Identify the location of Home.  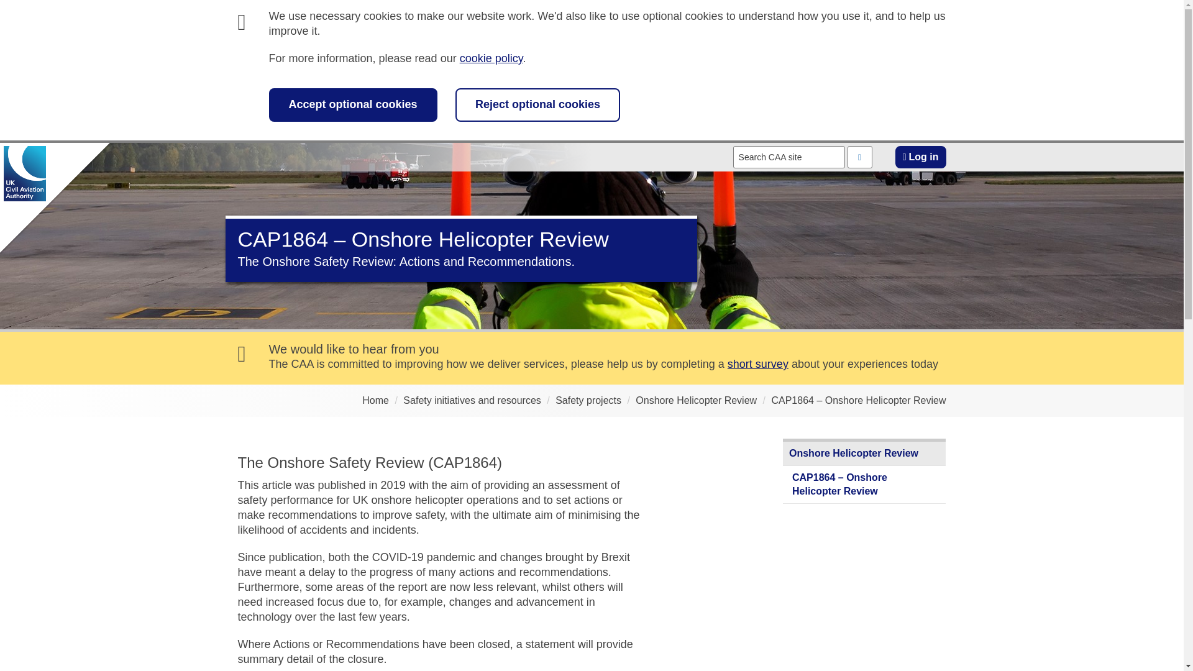
(375, 400).